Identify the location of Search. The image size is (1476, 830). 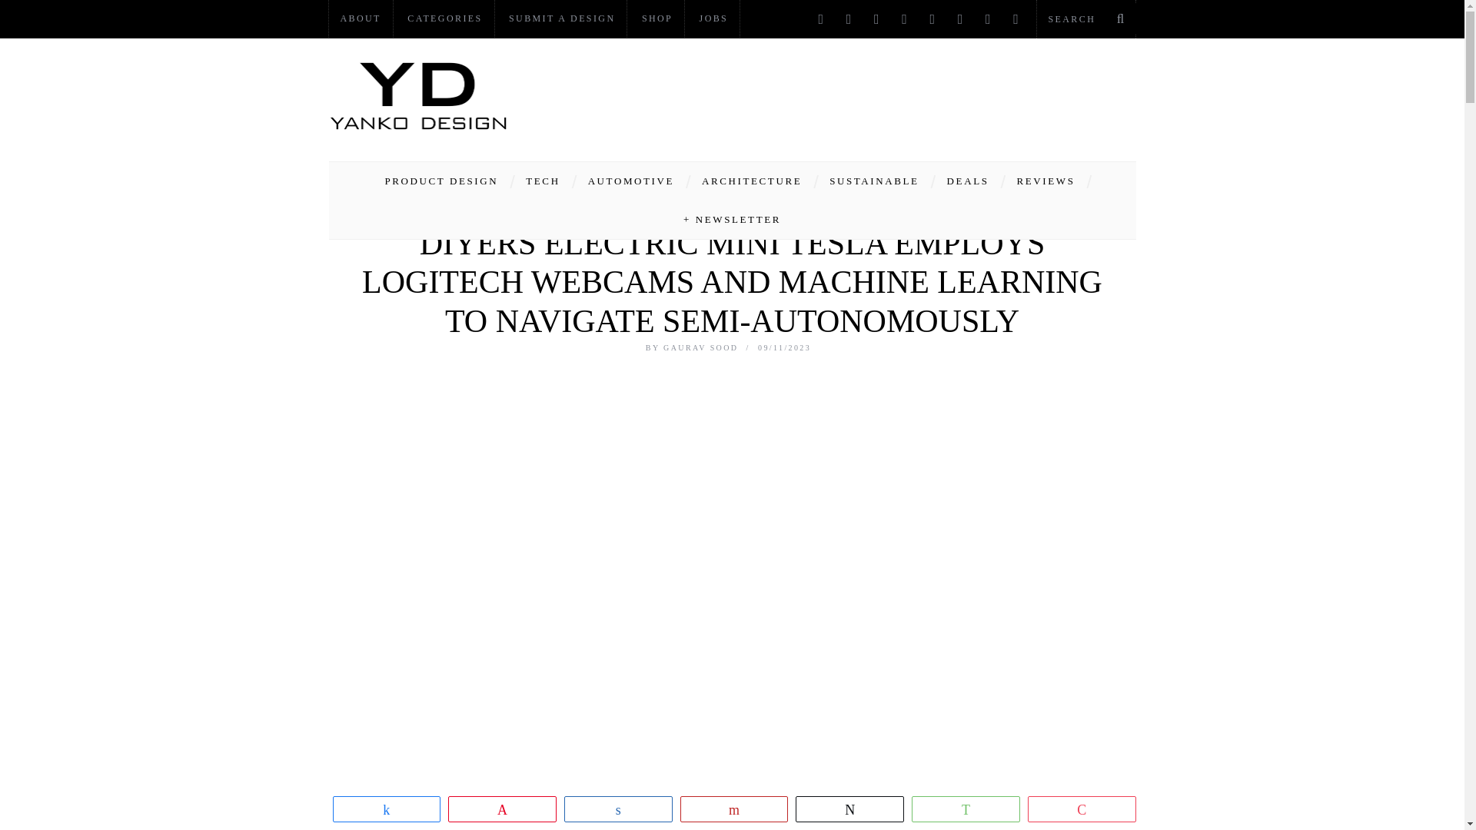
(1085, 18).